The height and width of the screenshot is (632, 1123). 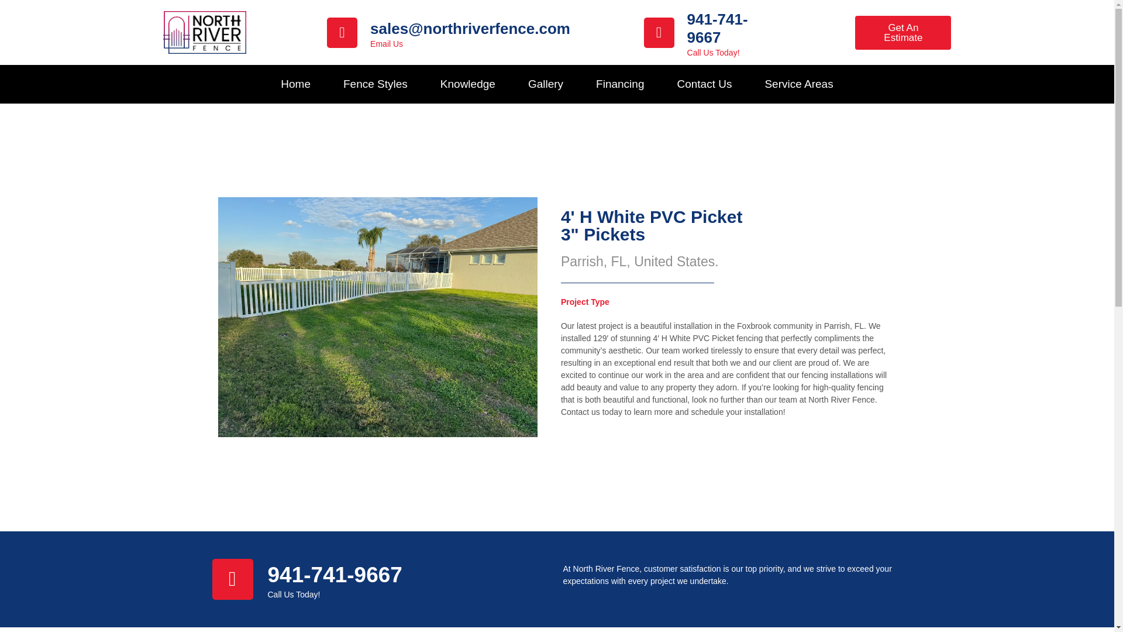 What do you see at coordinates (903, 33) in the screenshot?
I see `Get An Estimate` at bounding box center [903, 33].